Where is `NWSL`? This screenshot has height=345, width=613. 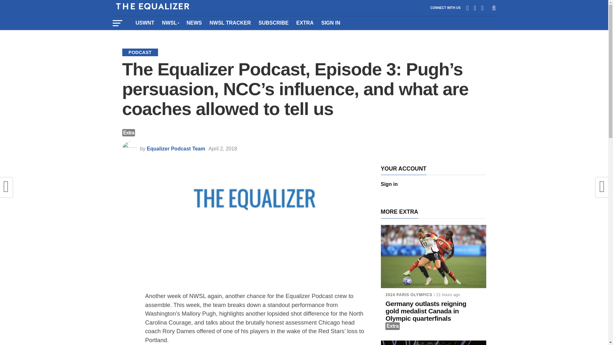
NWSL is located at coordinates (170, 23).